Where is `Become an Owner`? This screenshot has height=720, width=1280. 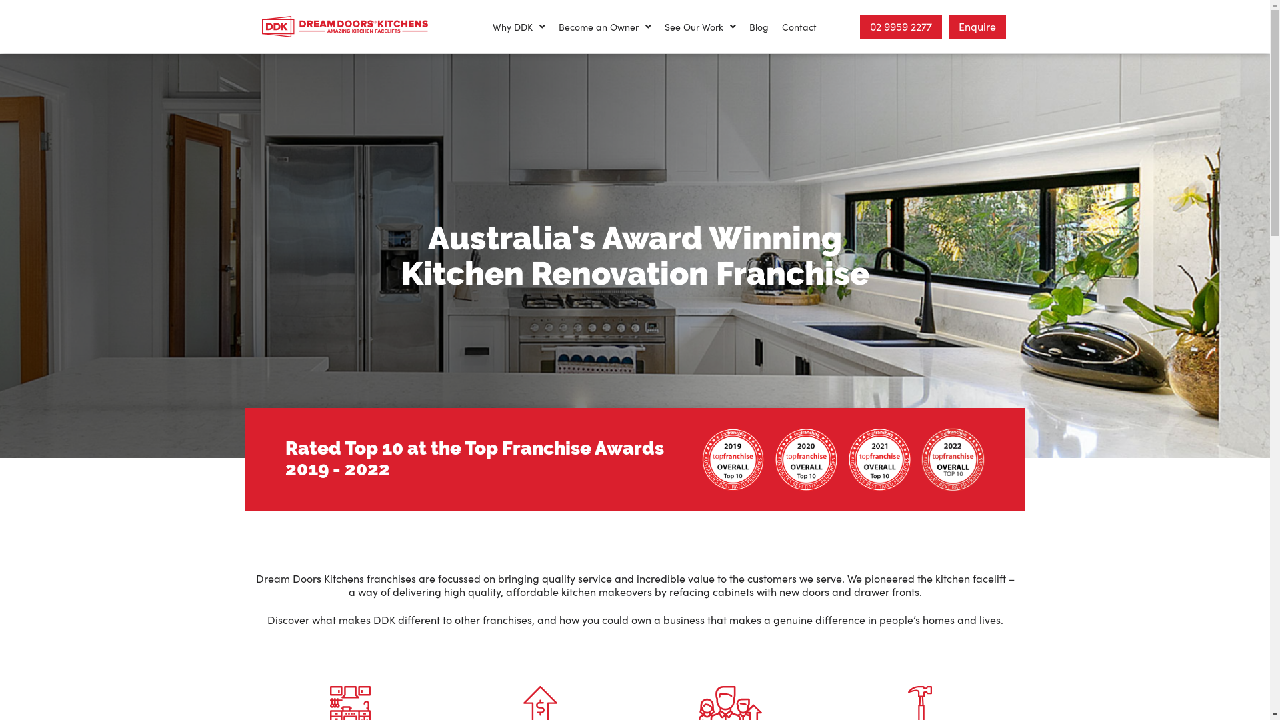 Become an Owner is located at coordinates (605, 27).